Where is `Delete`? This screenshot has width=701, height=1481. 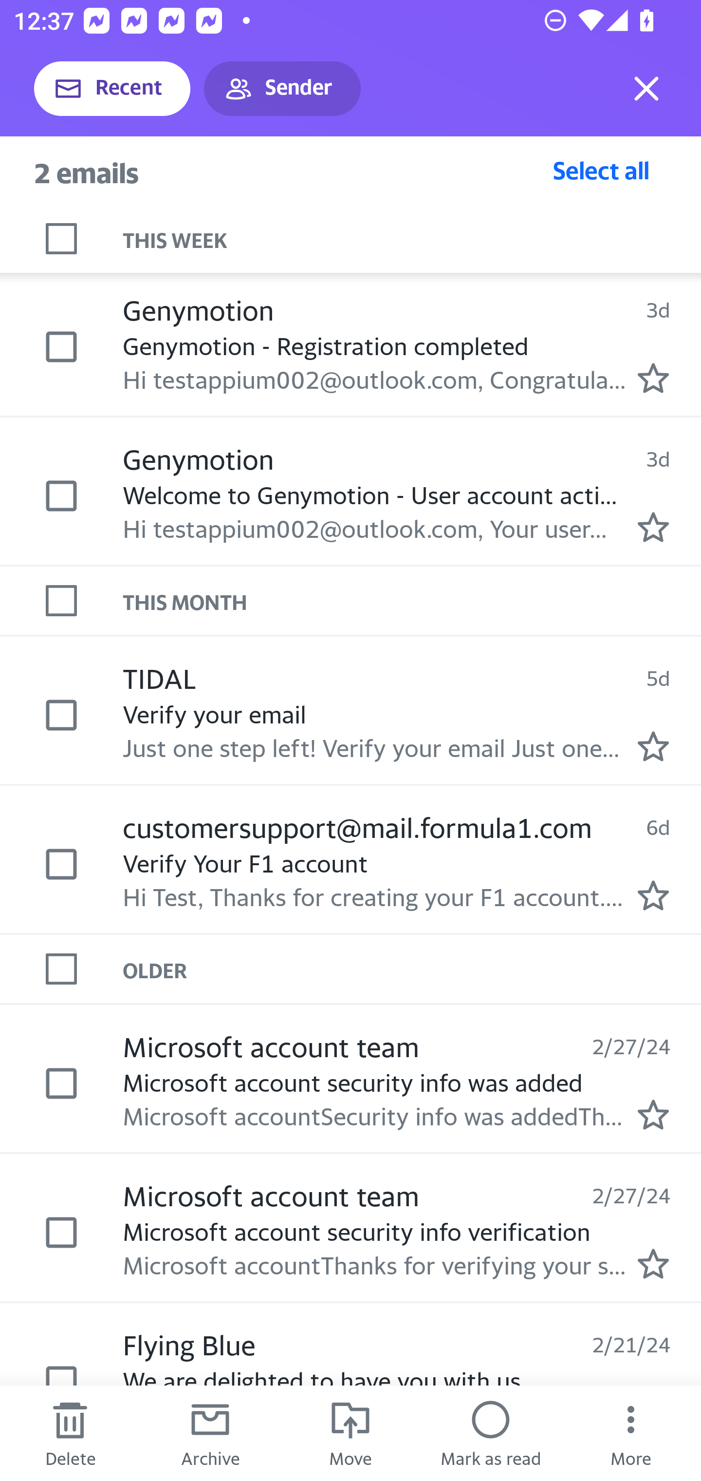
Delete is located at coordinates (70, 1433).